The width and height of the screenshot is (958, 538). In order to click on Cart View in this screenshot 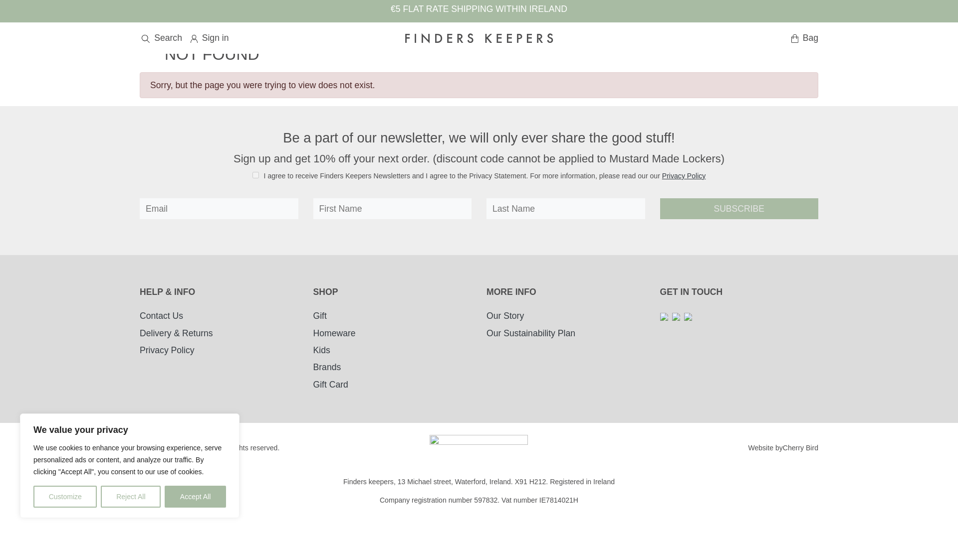, I will do `click(502, 14)`.